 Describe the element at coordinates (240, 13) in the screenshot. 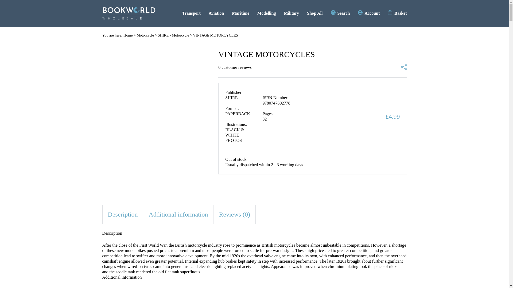

I see `Maritime` at that location.